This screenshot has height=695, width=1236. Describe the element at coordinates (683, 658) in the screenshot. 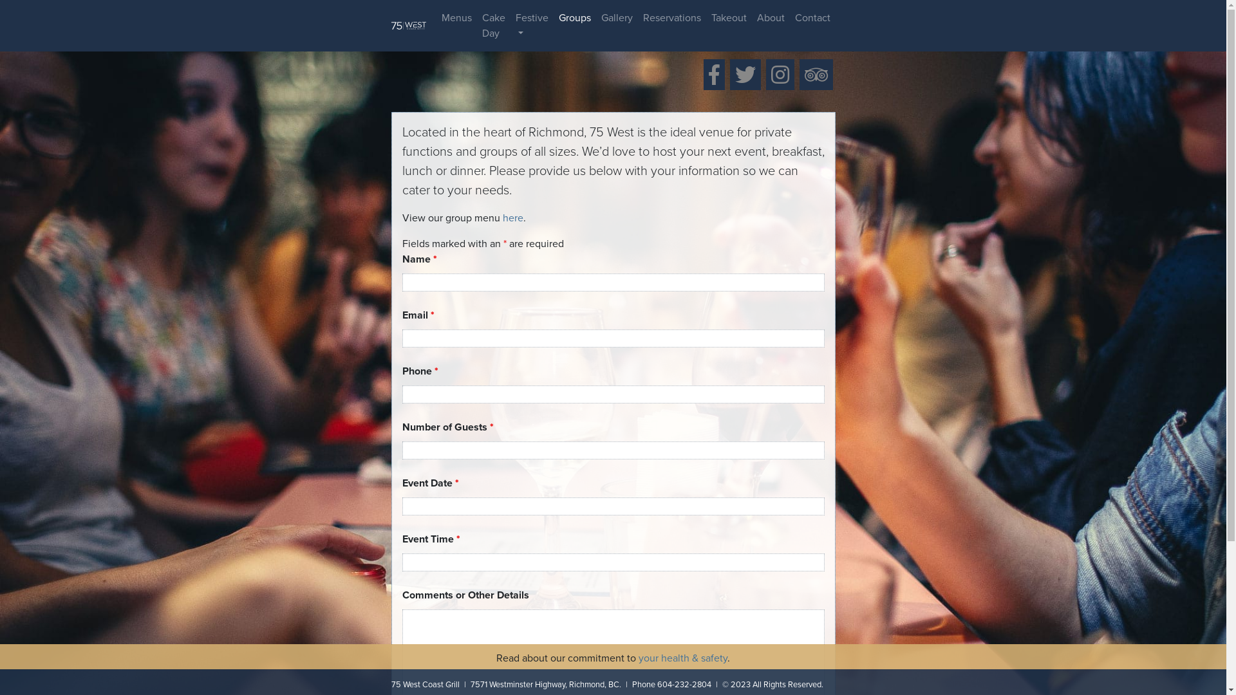

I see `your health & safety` at that location.